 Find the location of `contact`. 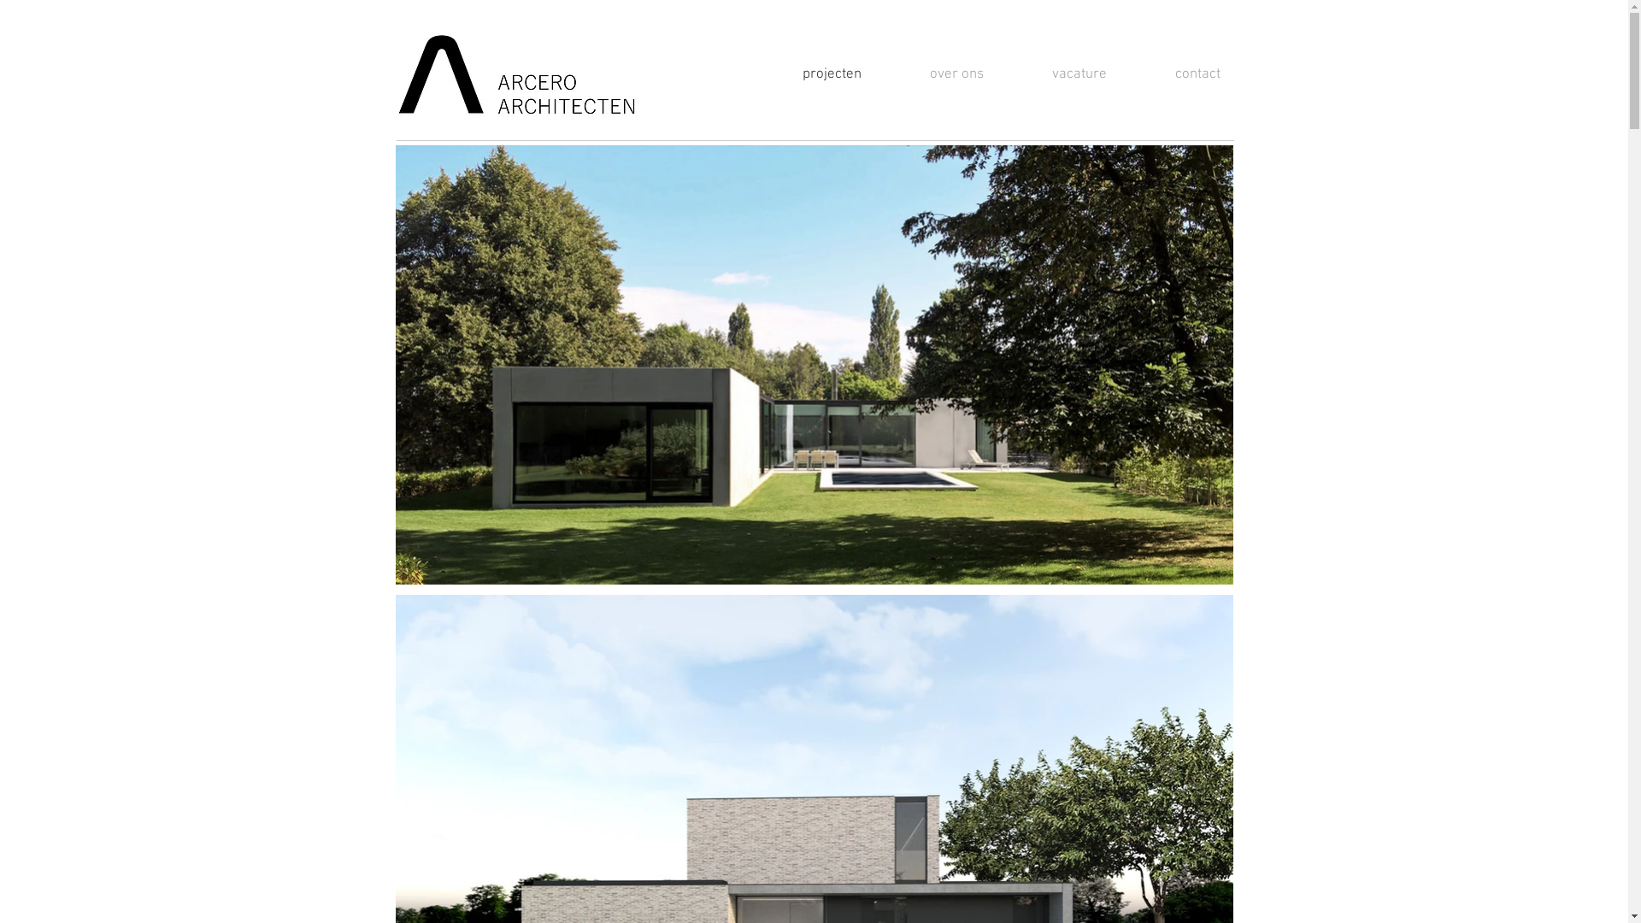

contact is located at coordinates (1176, 75).